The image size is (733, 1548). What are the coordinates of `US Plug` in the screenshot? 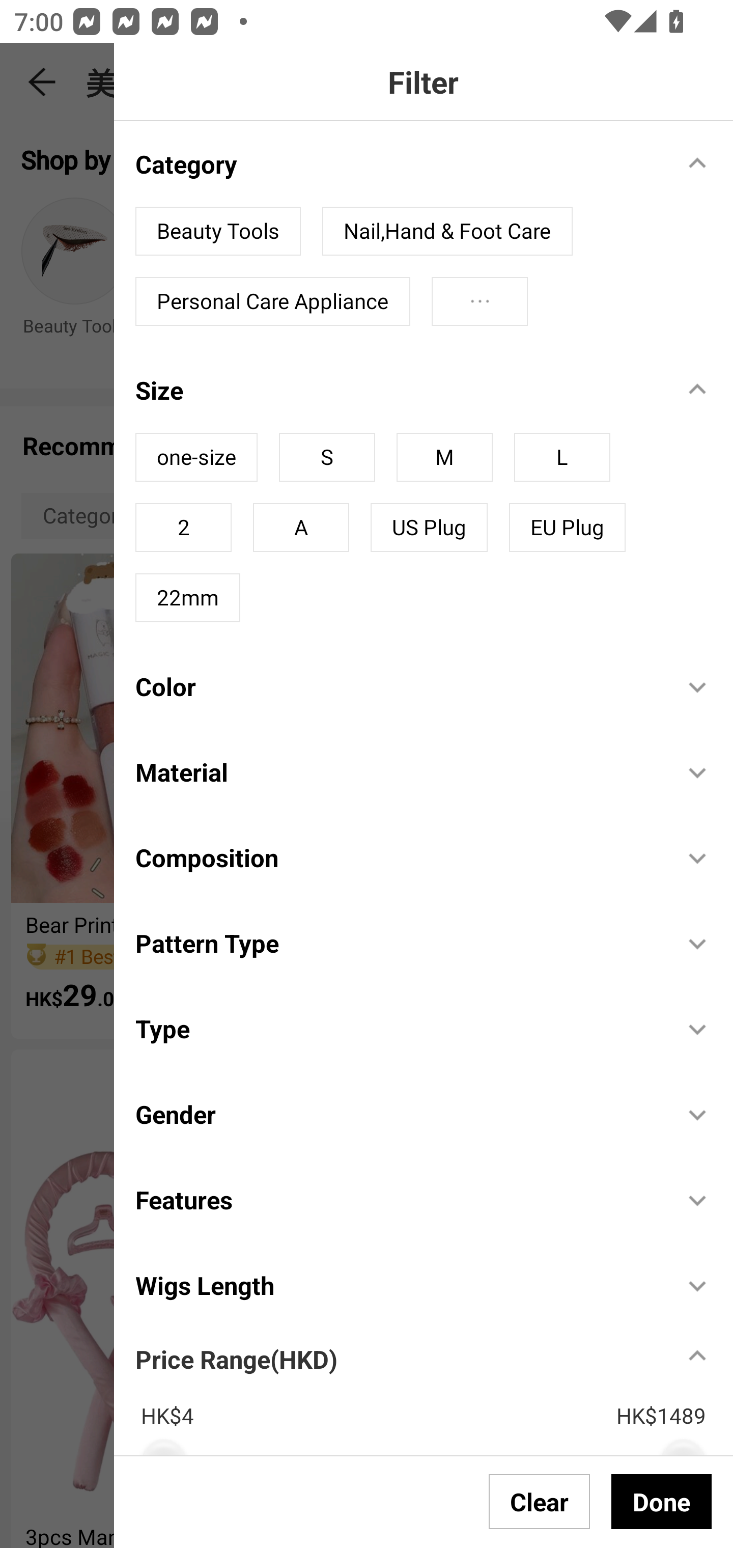 It's located at (429, 528).